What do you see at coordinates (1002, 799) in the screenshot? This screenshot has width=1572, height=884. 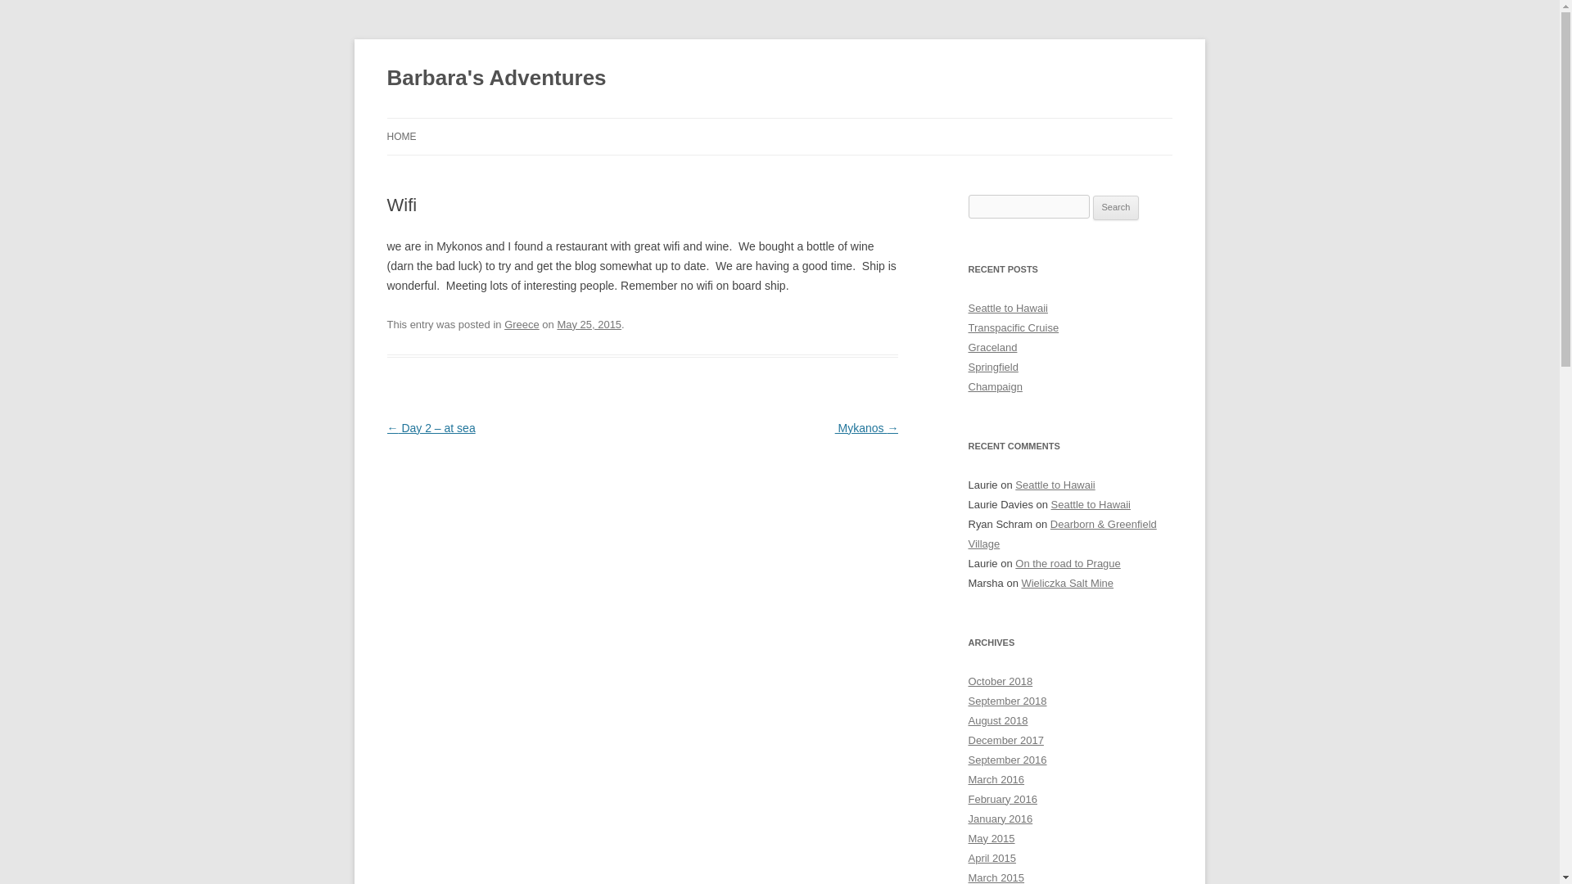 I see `February 2016` at bounding box center [1002, 799].